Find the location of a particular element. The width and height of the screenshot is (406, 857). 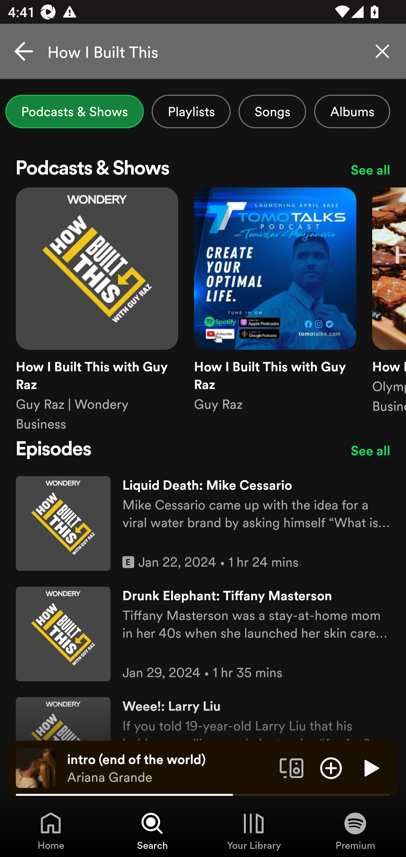

Clear search query is located at coordinates (382, 51).